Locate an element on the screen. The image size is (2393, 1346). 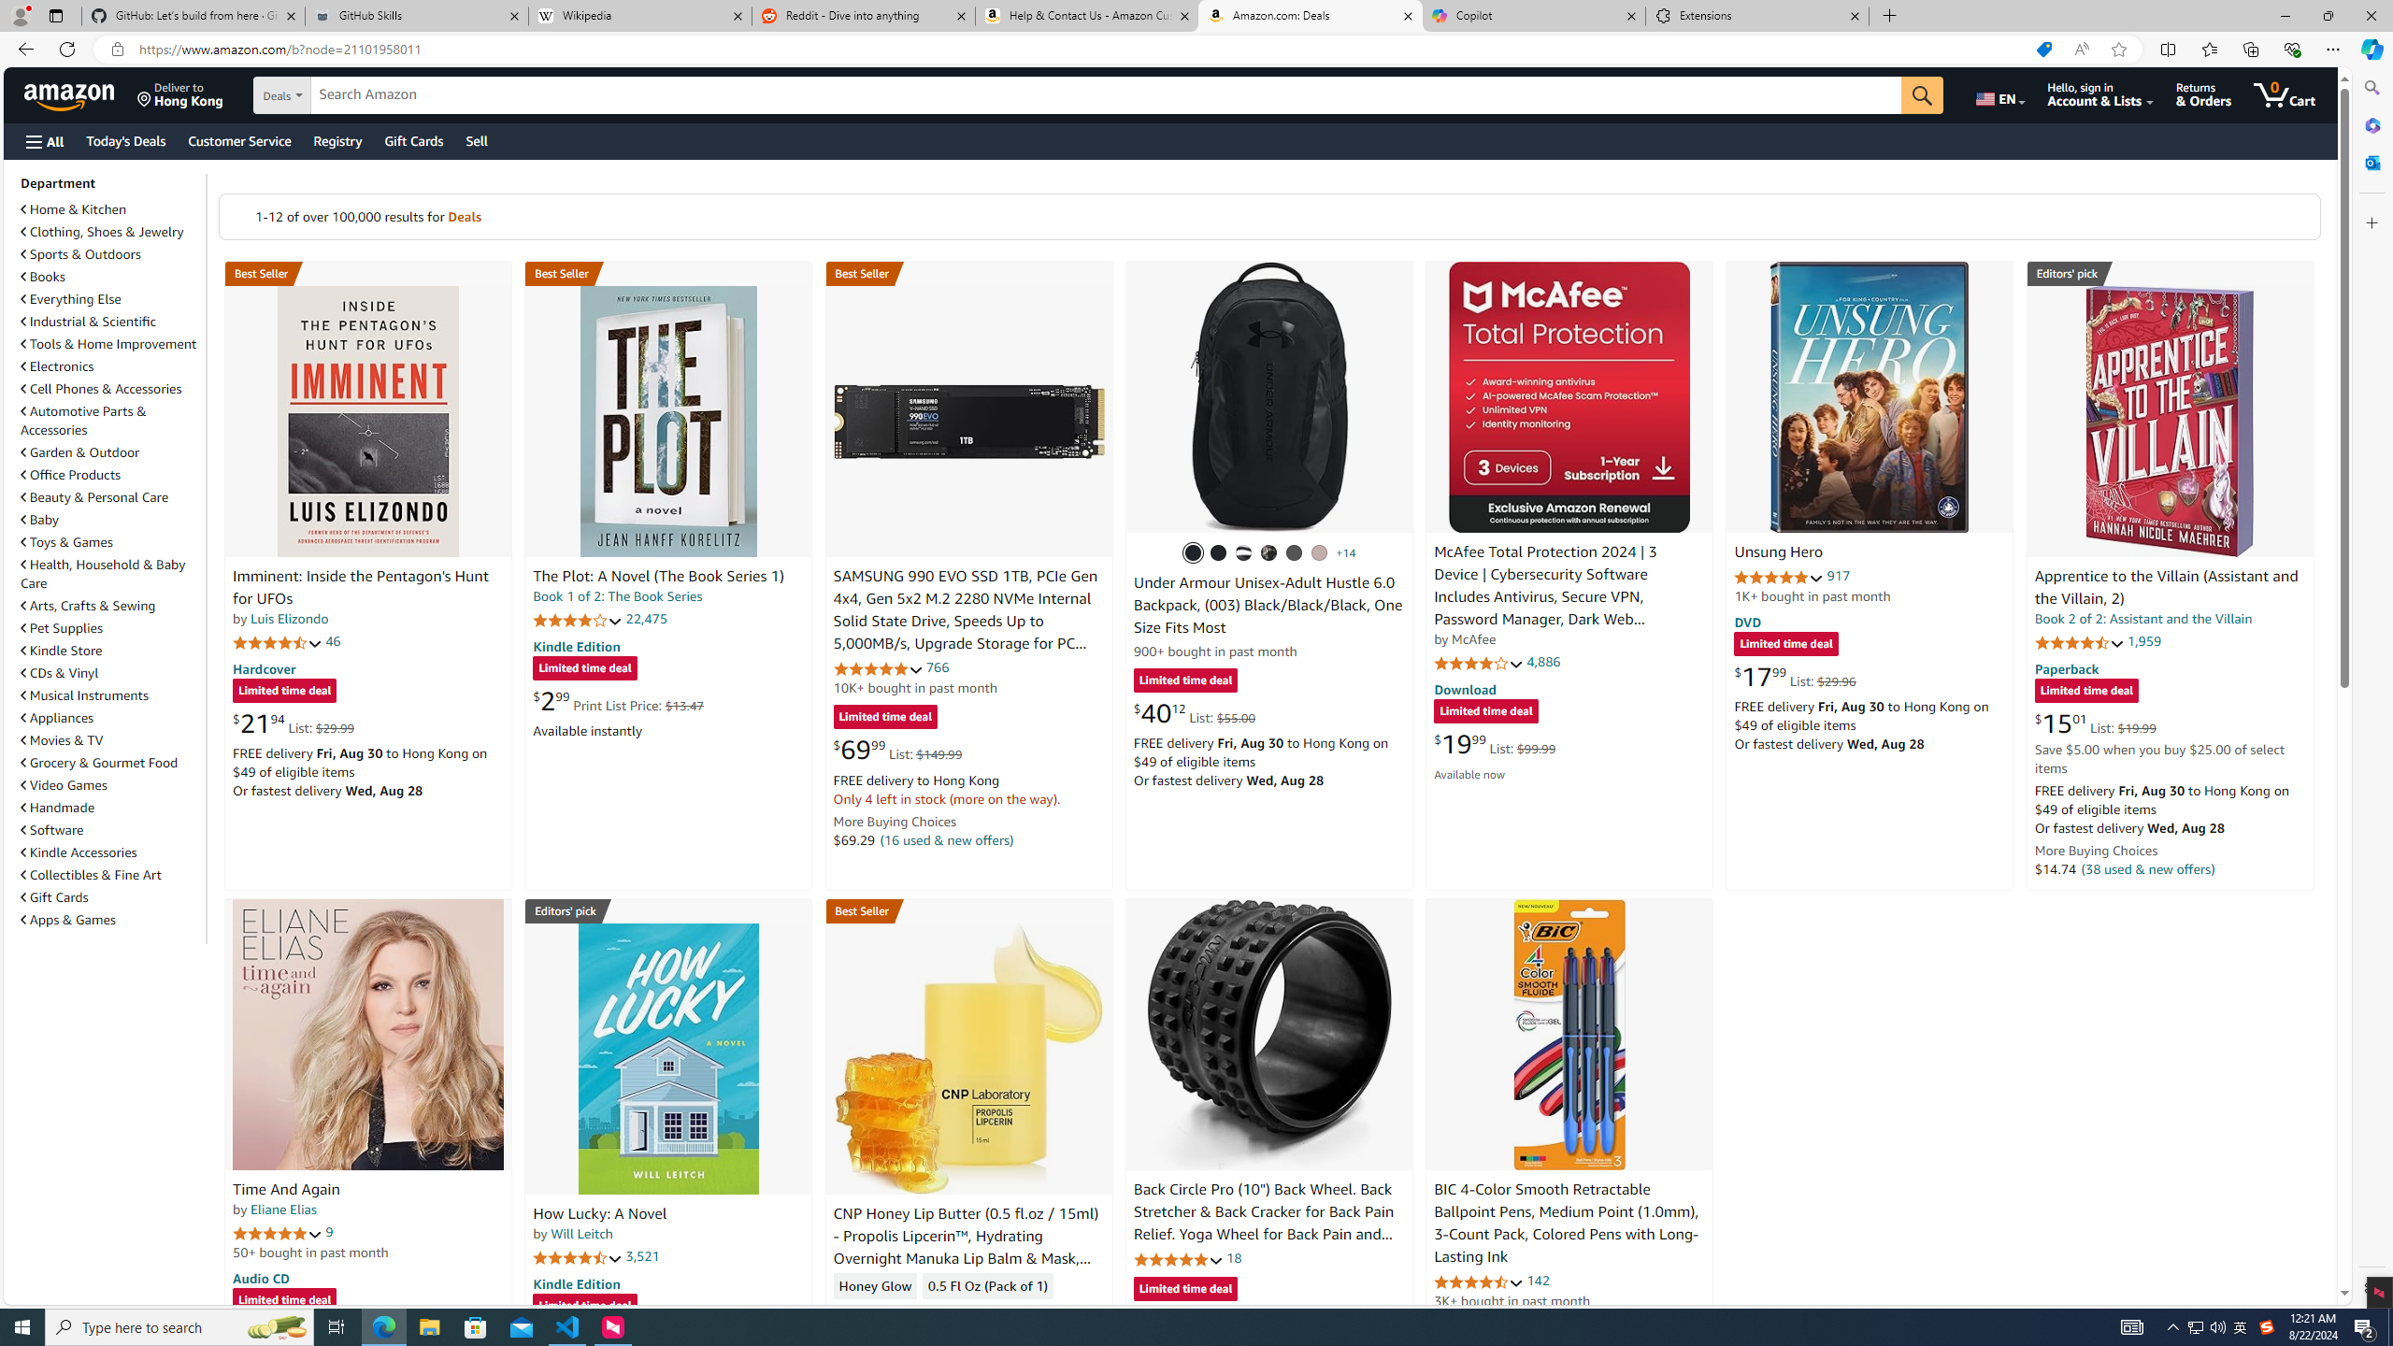
Handmade is located at coordinates (111, 808).